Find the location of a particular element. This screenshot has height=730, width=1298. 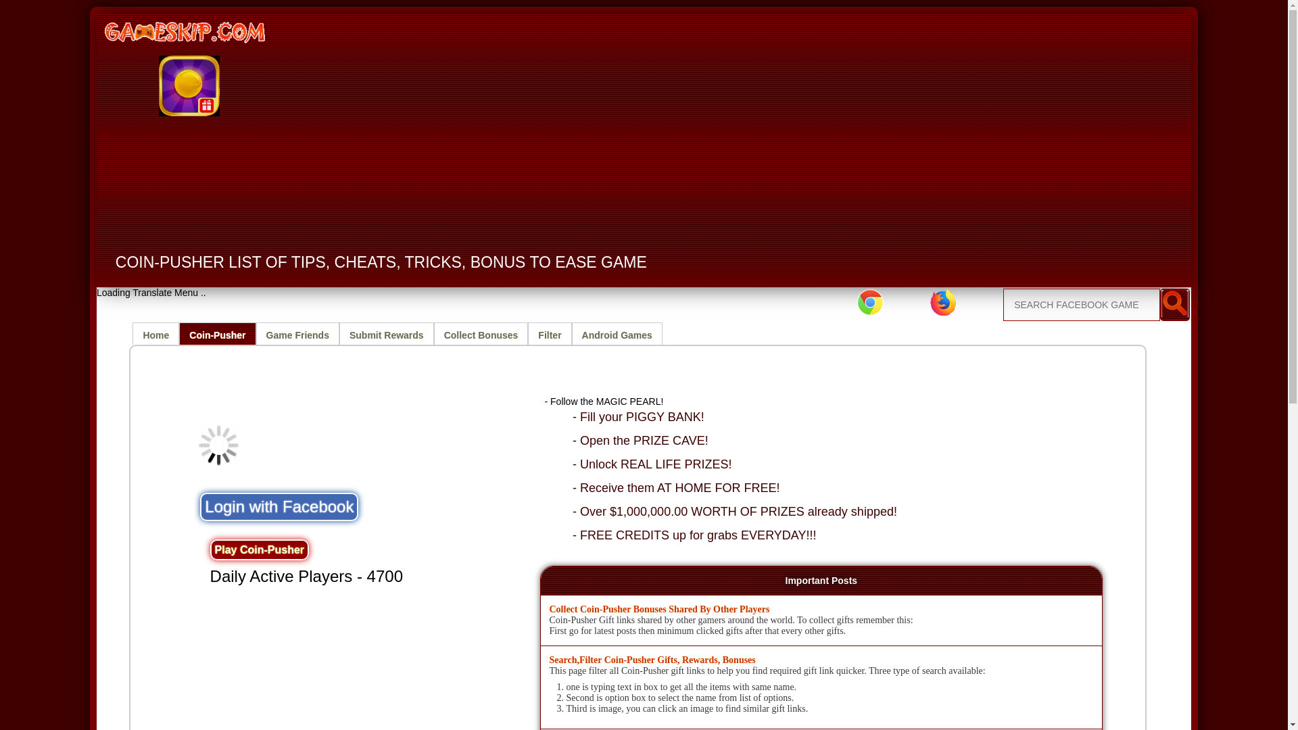

Game Friends is located at coordinates (297, 333).